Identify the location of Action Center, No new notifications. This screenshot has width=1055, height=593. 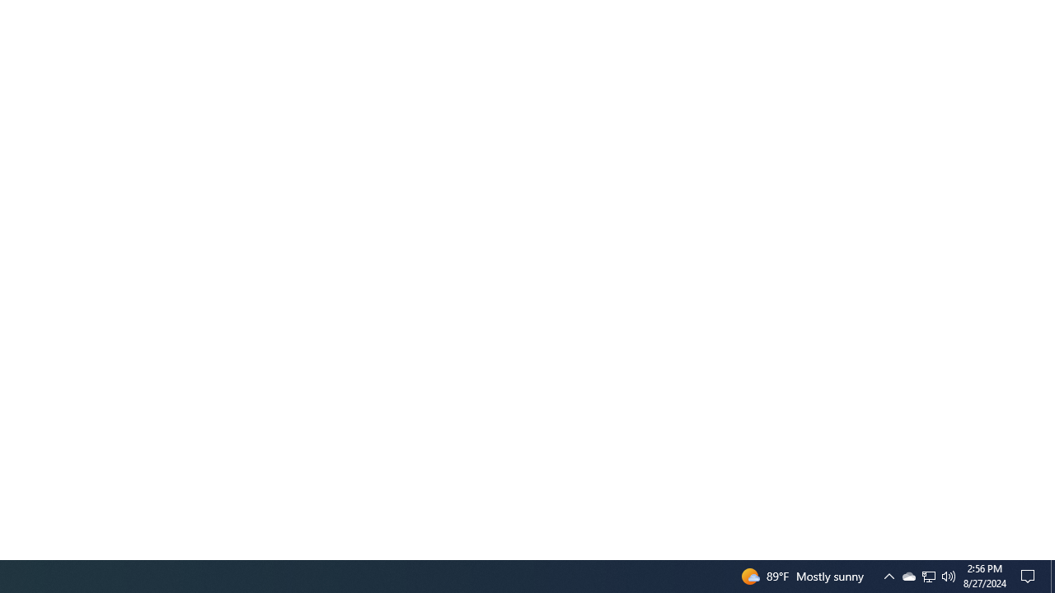
(1030, 577).